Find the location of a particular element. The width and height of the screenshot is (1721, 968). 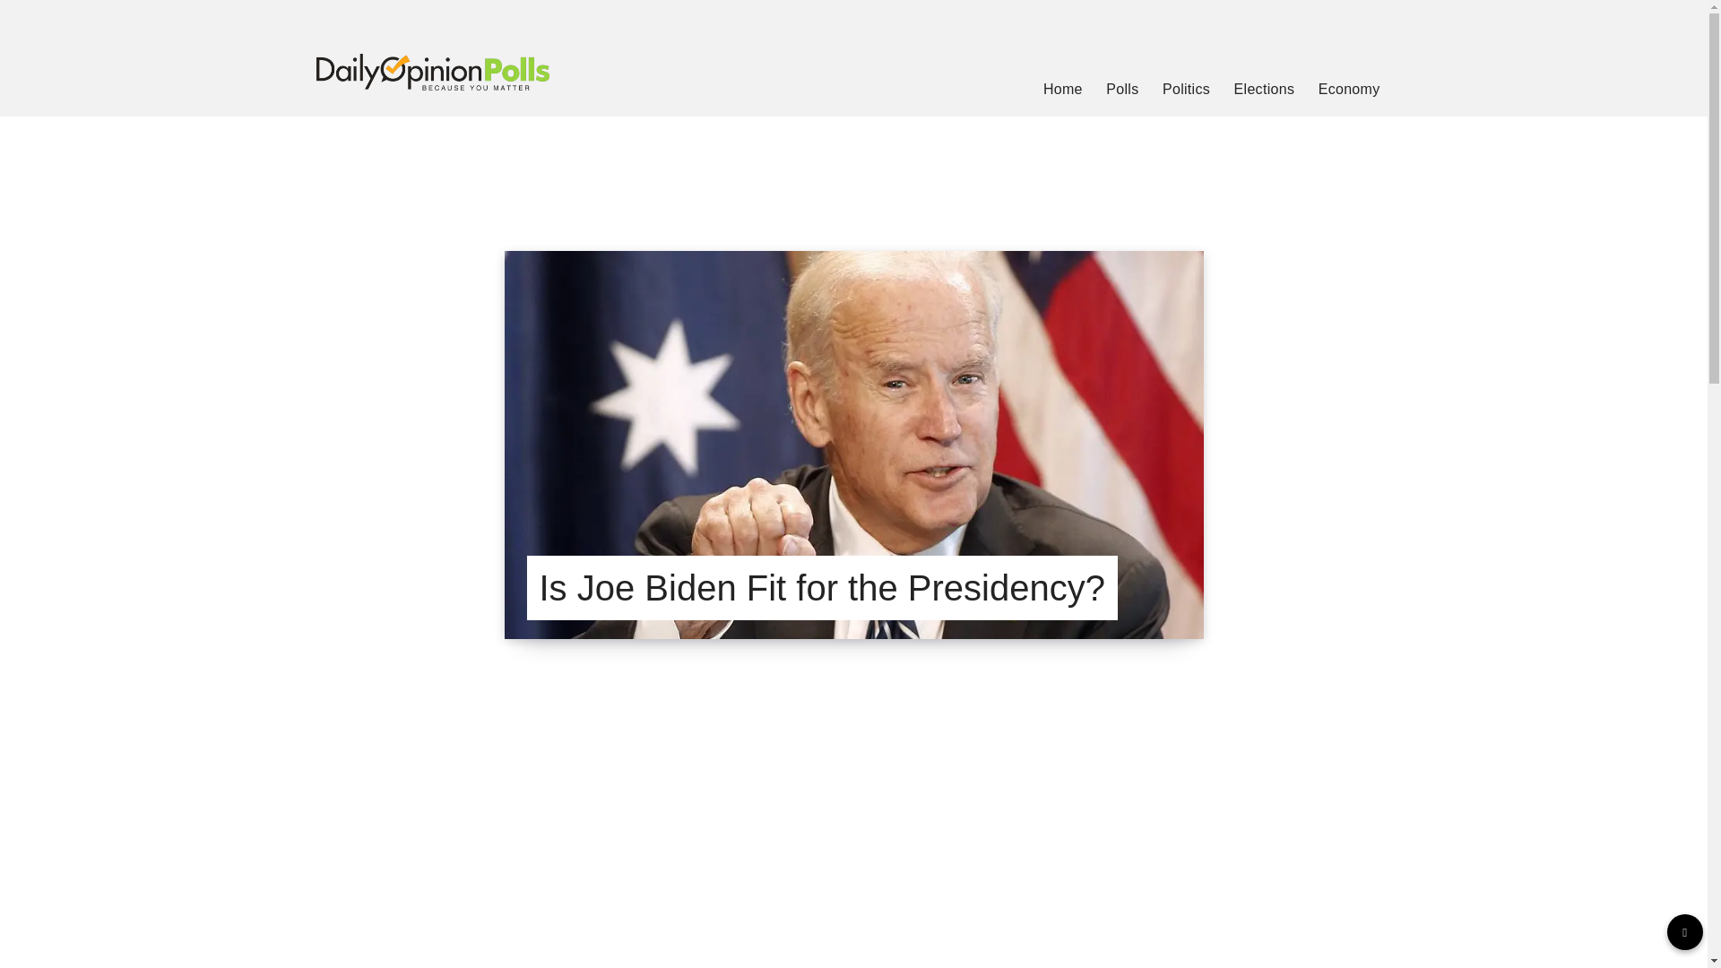

Home is located at coordinates (1062, 90).